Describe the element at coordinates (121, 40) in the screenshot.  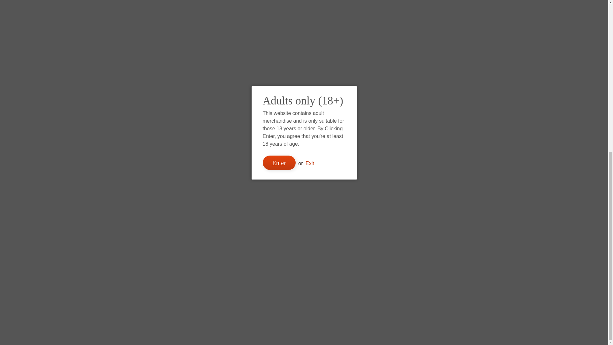
I see `Facebook` at that location.